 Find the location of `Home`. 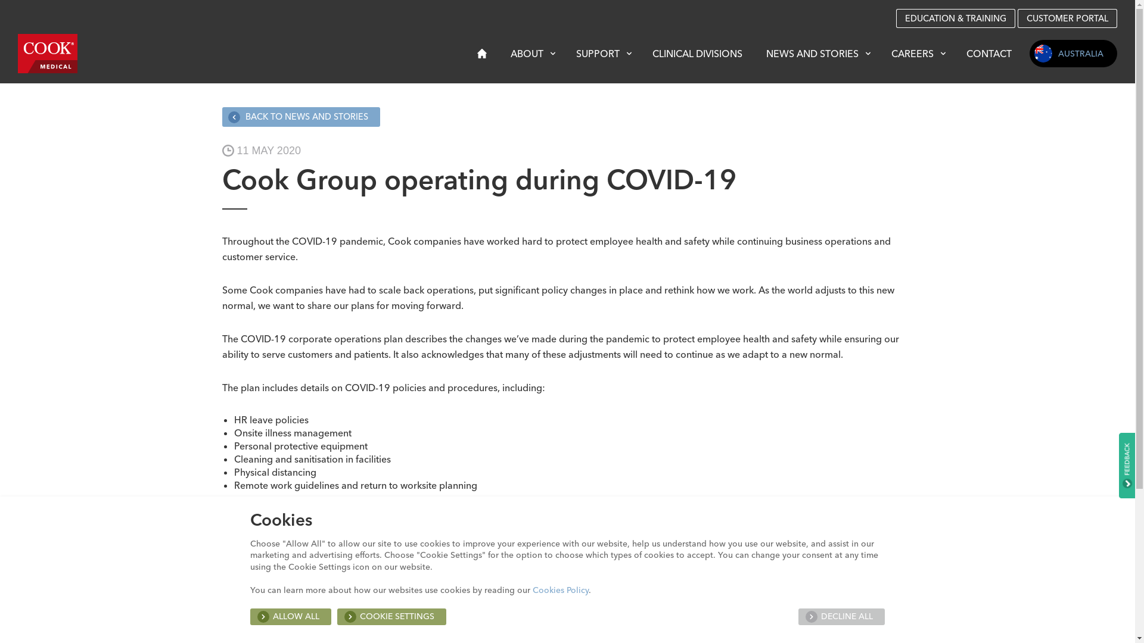

Home is located at coordinates (482, 55).